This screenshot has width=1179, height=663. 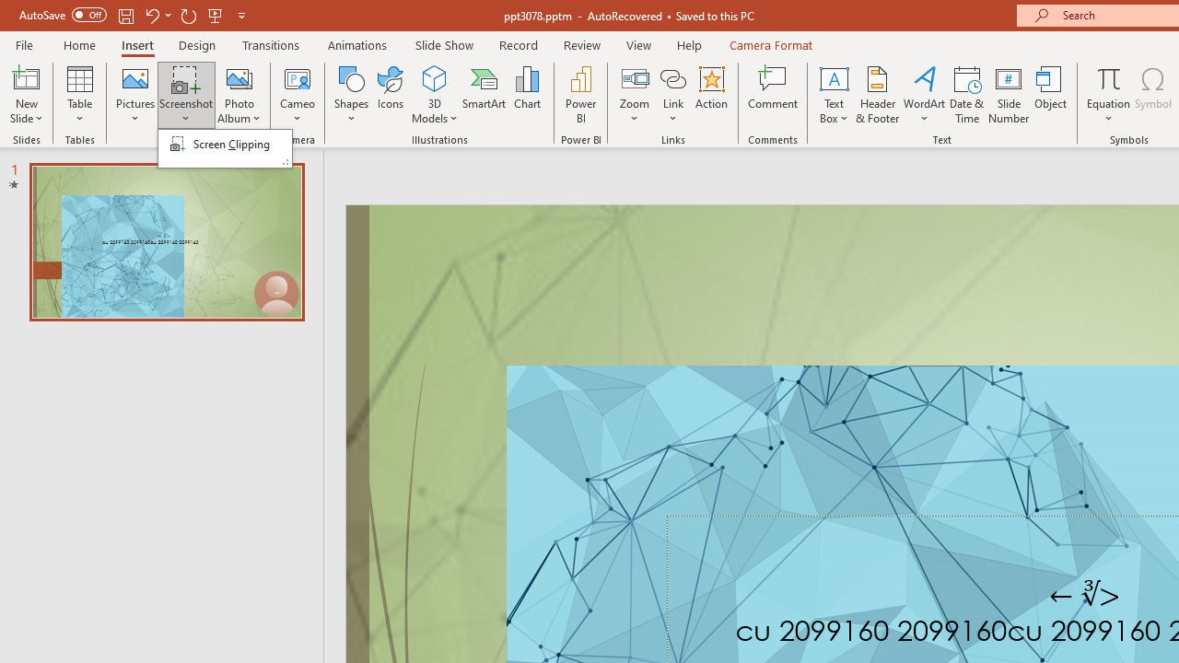 I want to click on Photo Album..., so click(x=239, y=94).